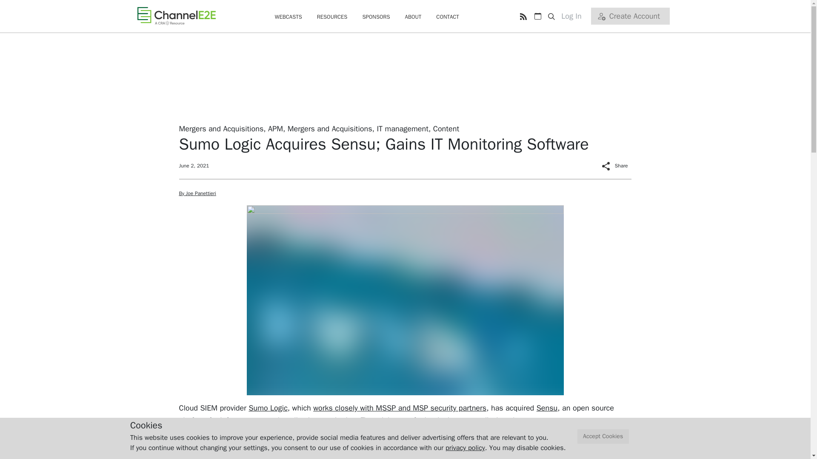 The height and width of the screenshot is (459, 817). What do you see at coordinates (275, 128) in the screenshot?
I see `APM` at bounding box center [275, 128].